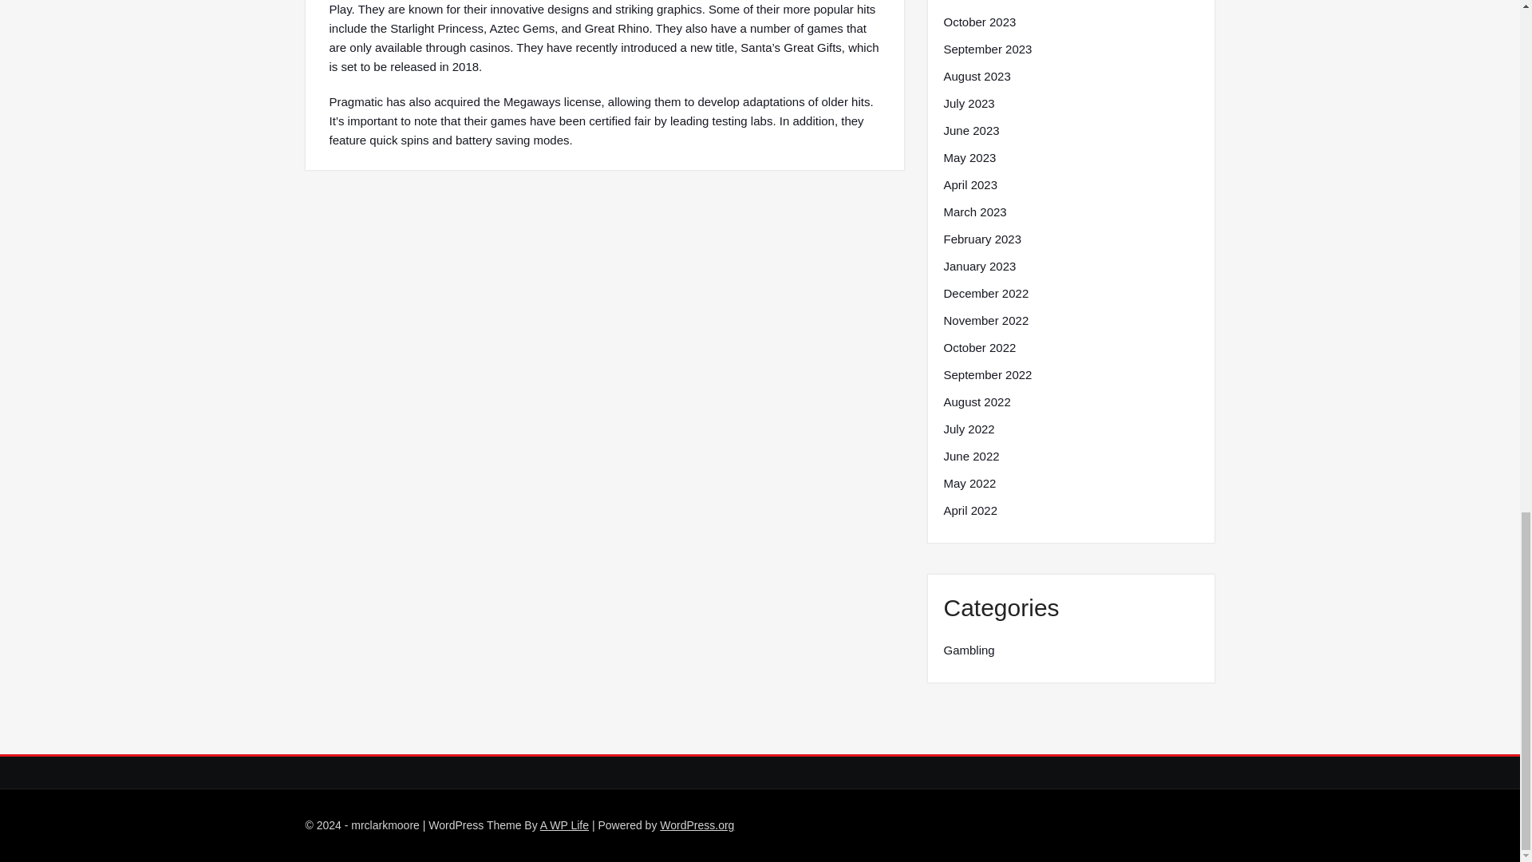  I want to click on November 2023, so click(985, 2).